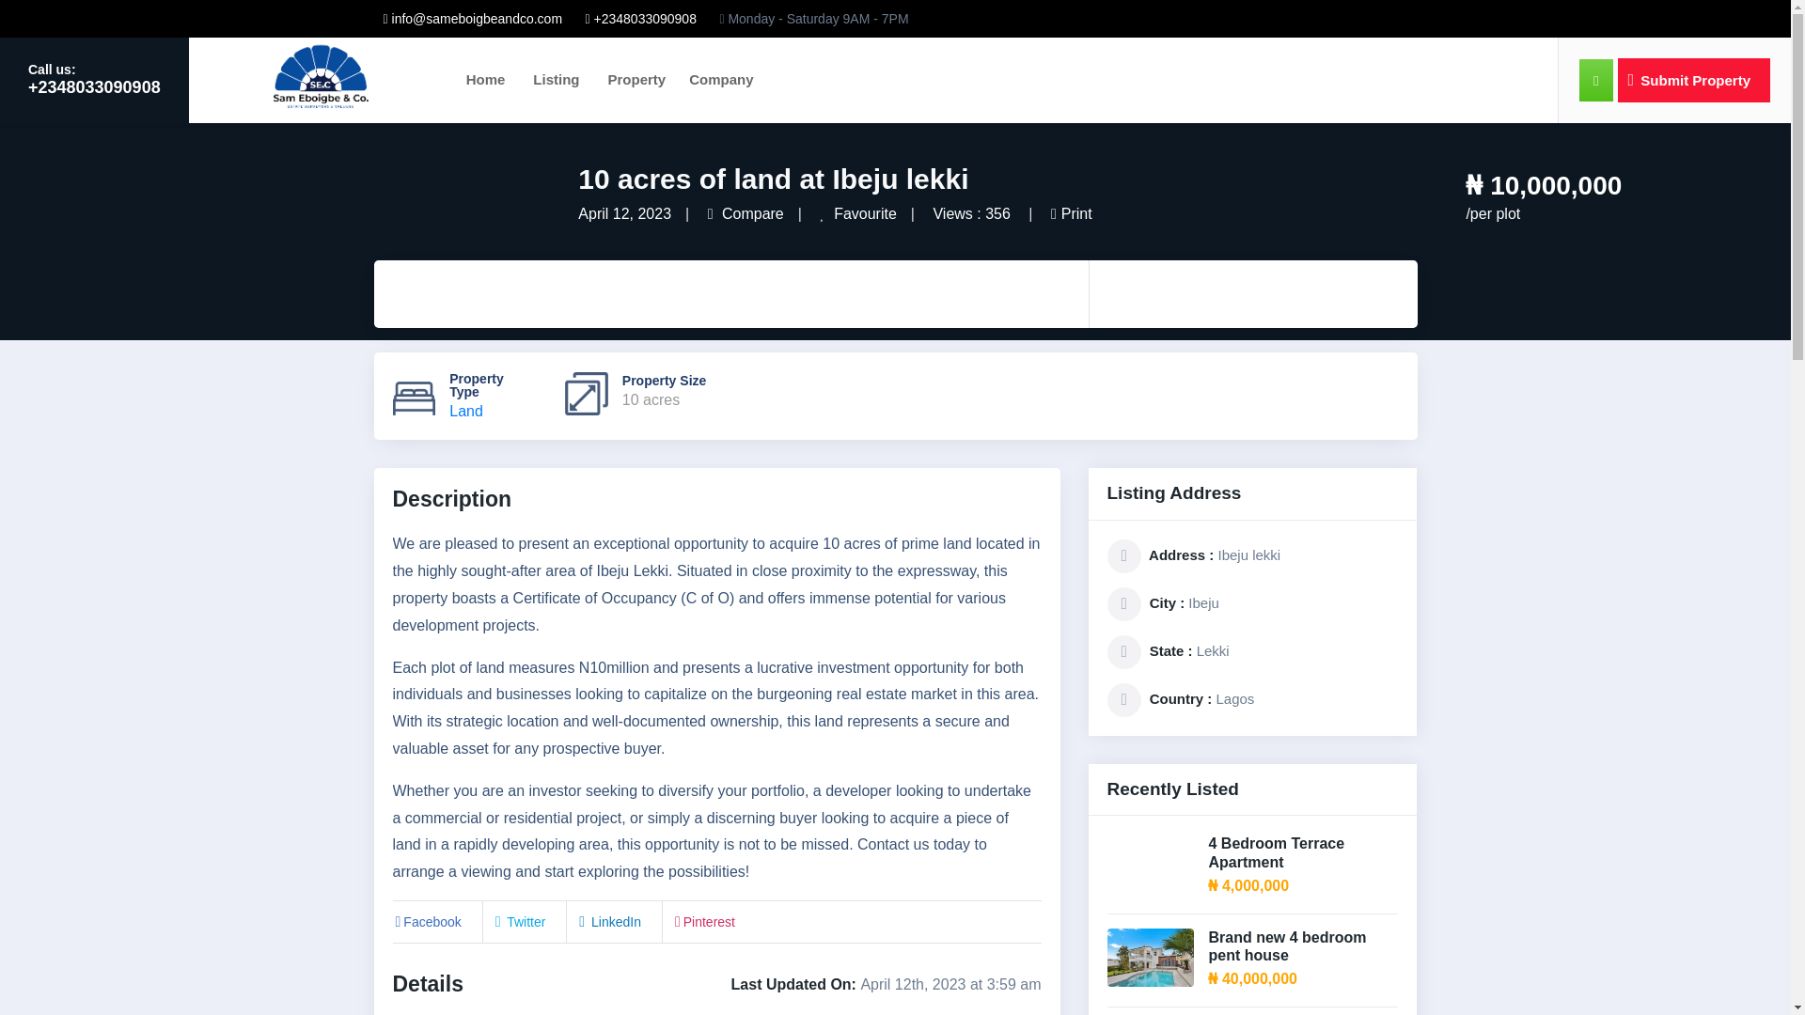 The width and height of the screenshot is (1805, 1015). I want to click on Submit Property, so click(1694, 80).